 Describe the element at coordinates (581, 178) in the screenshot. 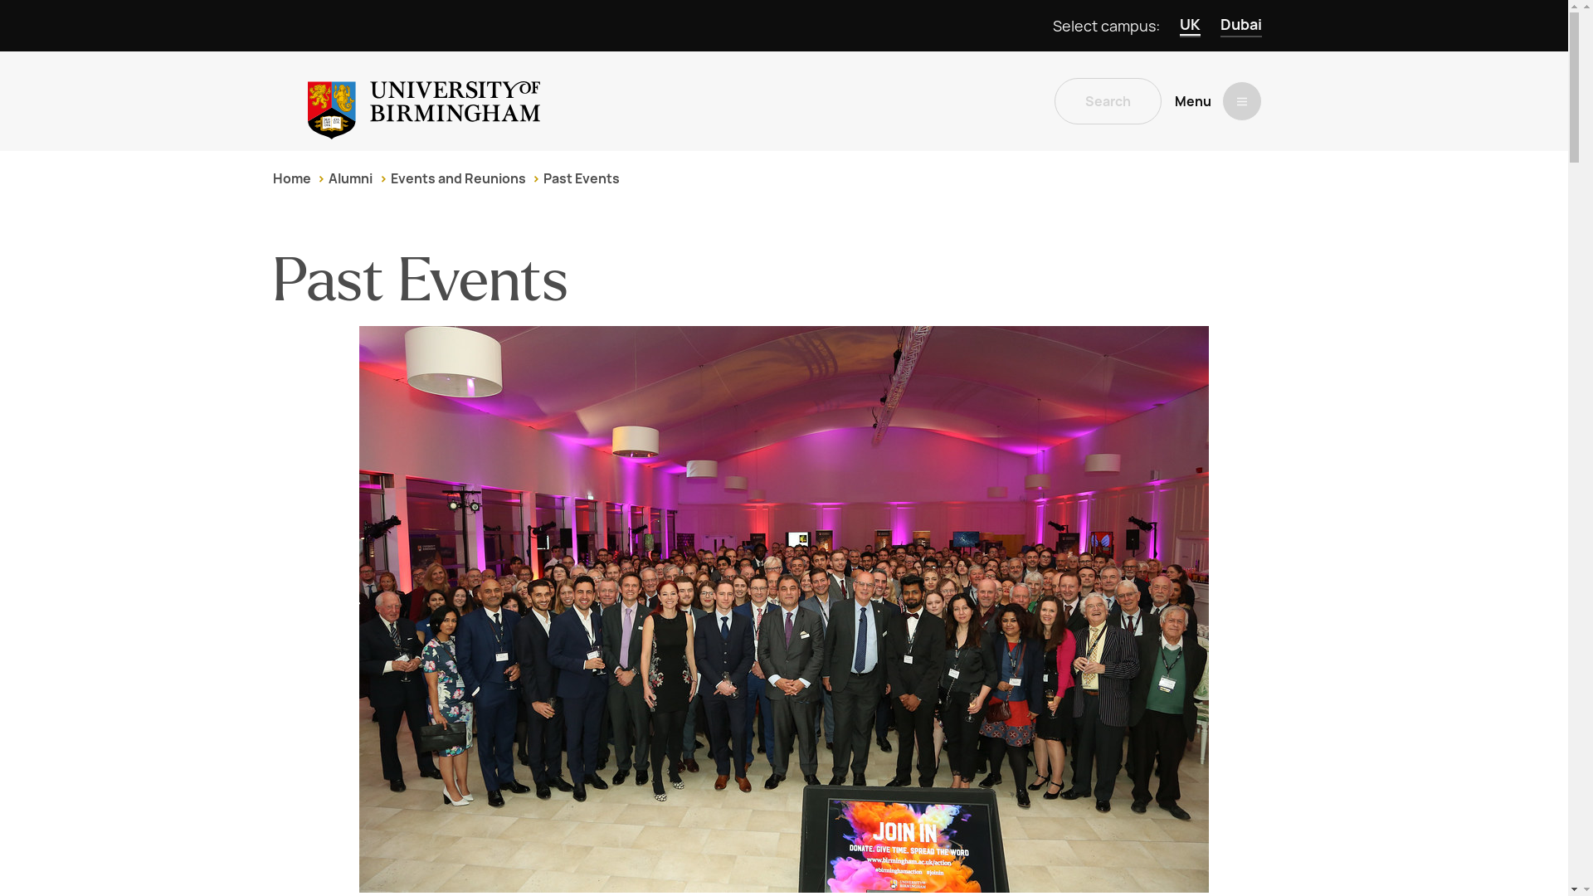

I see `Past Events` at that location.